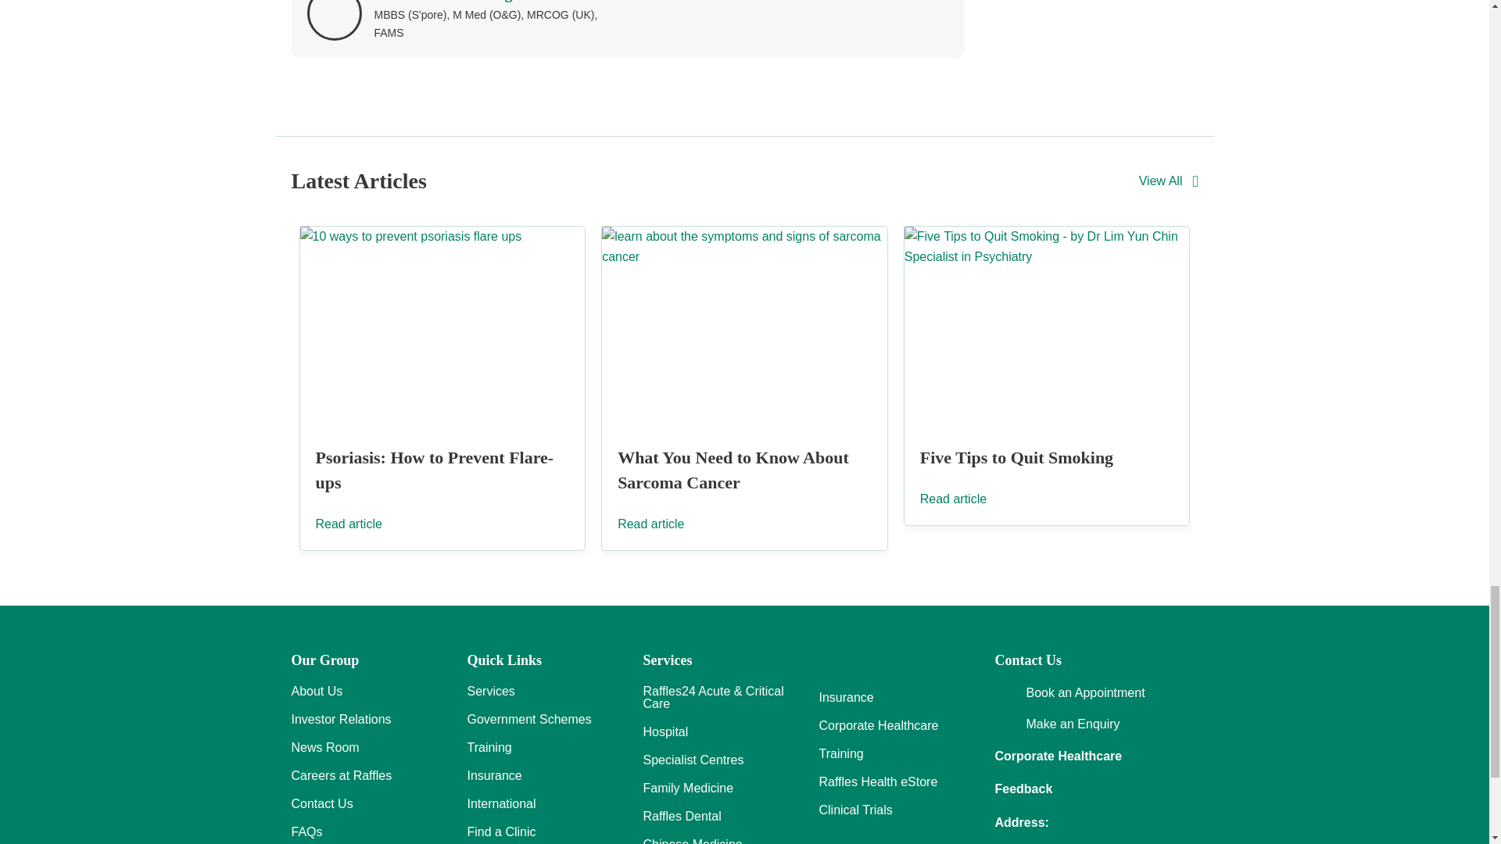 The width and height of the screenshot is (1501, 844). I want to click on Read More, so click(361, 524).